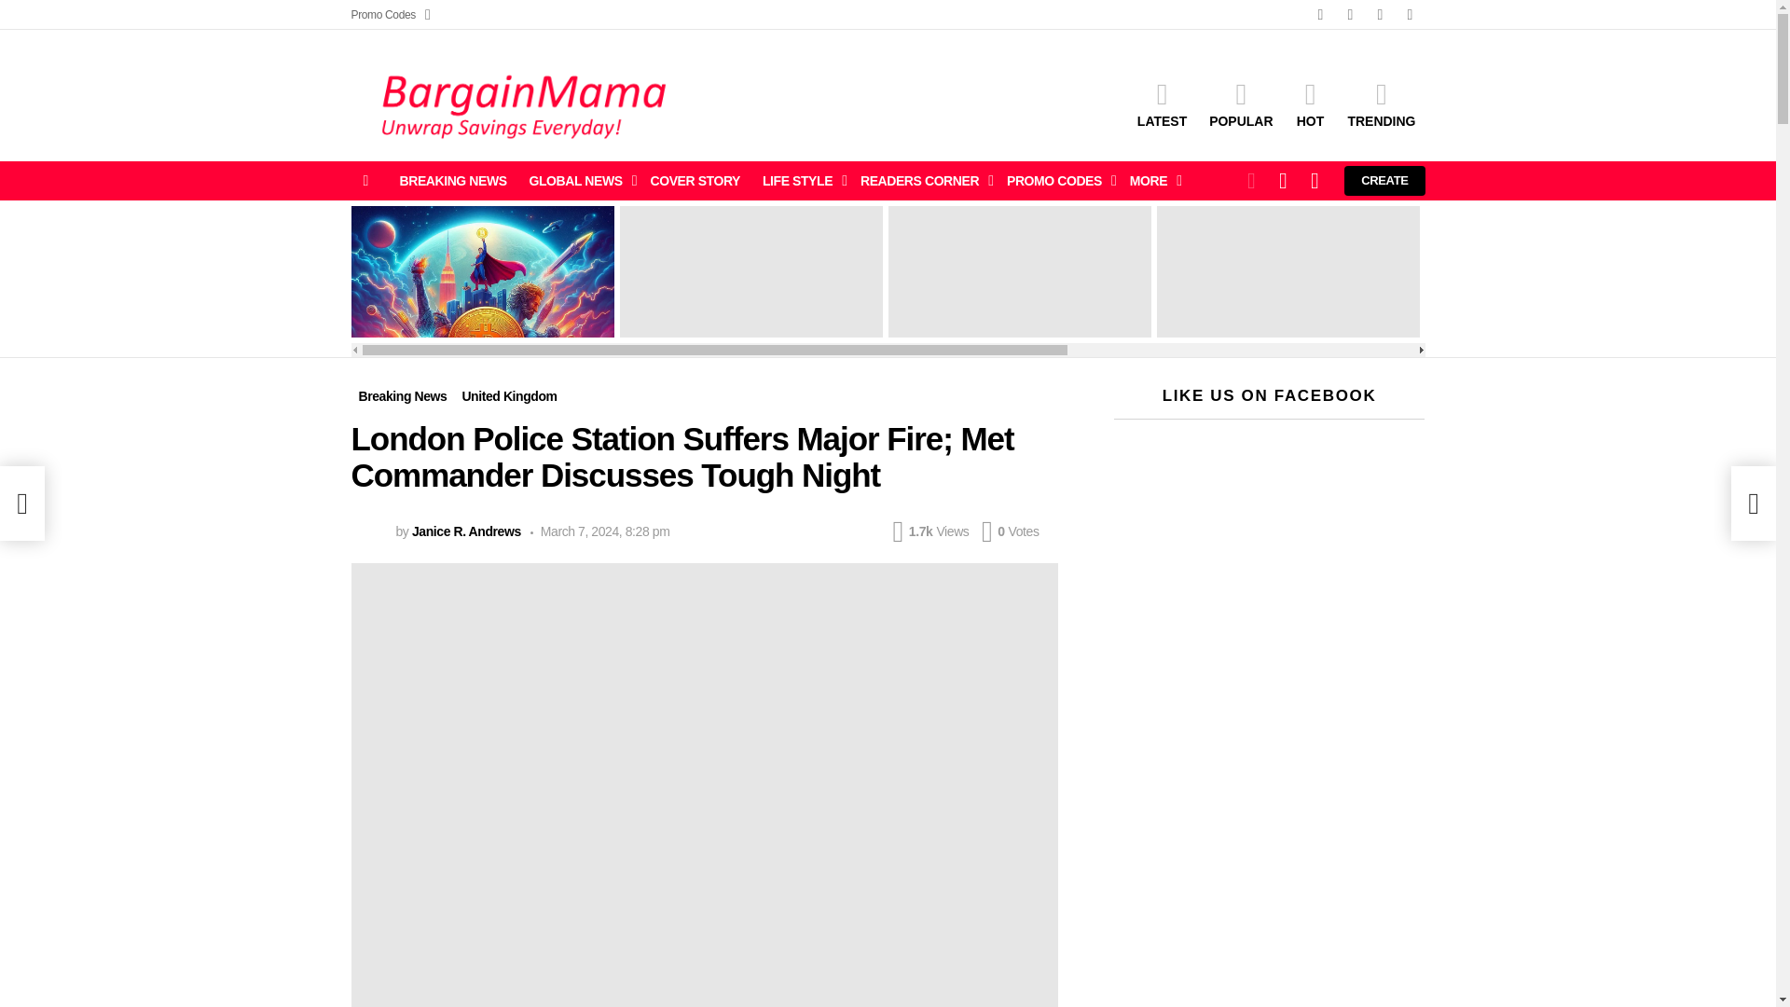 The height and width of the screenshot is (1007, 1790). I want to click on Instagram, so click(1379, 15).